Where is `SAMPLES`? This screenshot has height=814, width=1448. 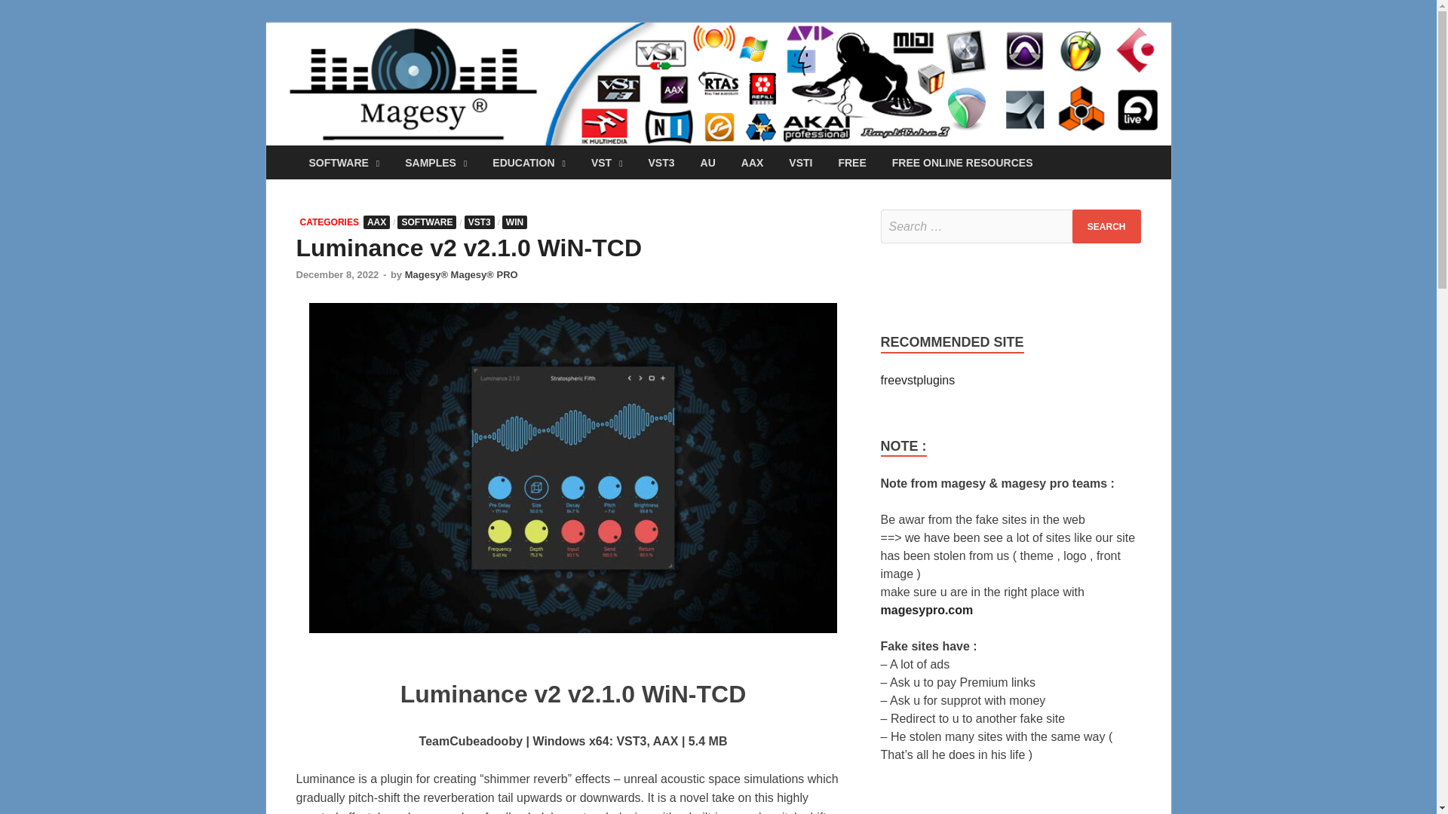
SAMPLES is located at coordinates (436, 162).